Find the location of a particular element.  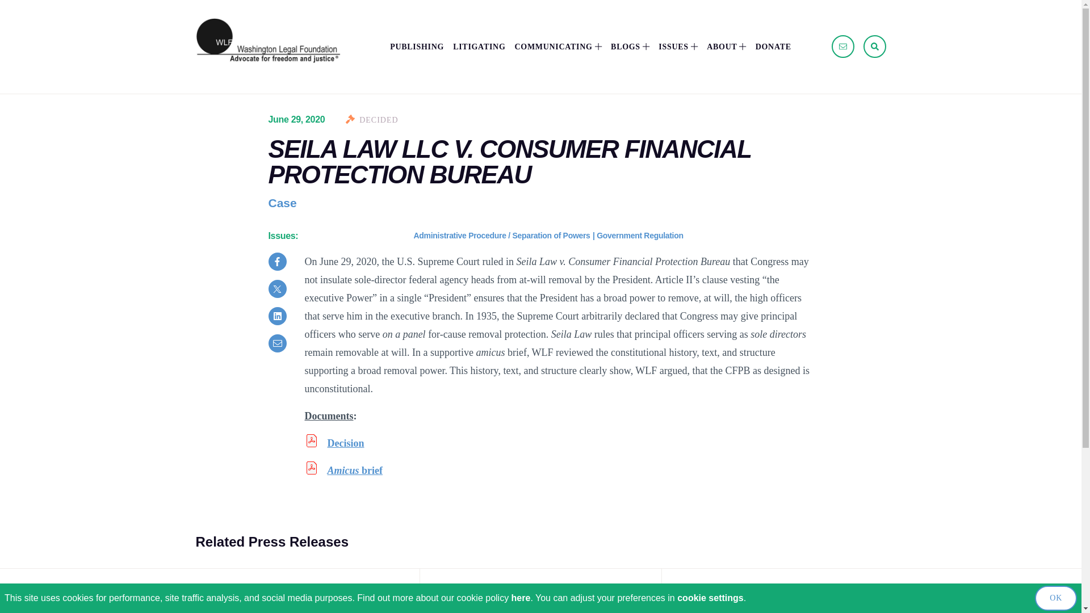

LITIGATING is located at coordinates (479, 47).